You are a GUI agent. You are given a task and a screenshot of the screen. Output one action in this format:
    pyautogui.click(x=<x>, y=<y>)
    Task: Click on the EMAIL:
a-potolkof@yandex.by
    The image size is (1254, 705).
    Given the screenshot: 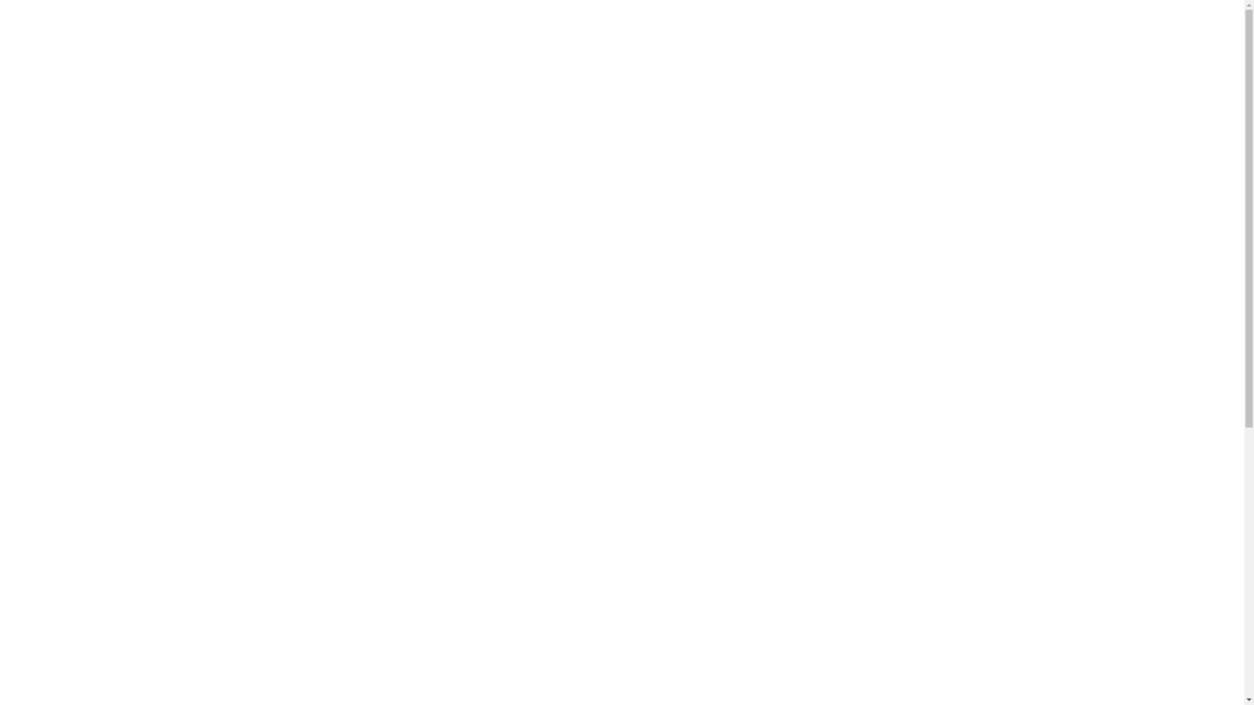 What is the action you would take?
    pyautogui.click(x=894, y=37)
    